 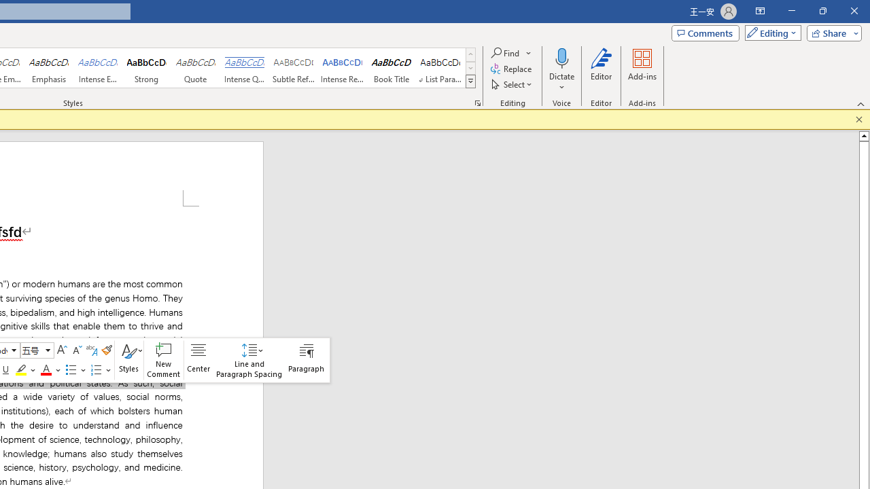 What do you see at coordinates (343, 68) in the screenshot?
I see `Intense Reference` at bounding box center [343, 68].